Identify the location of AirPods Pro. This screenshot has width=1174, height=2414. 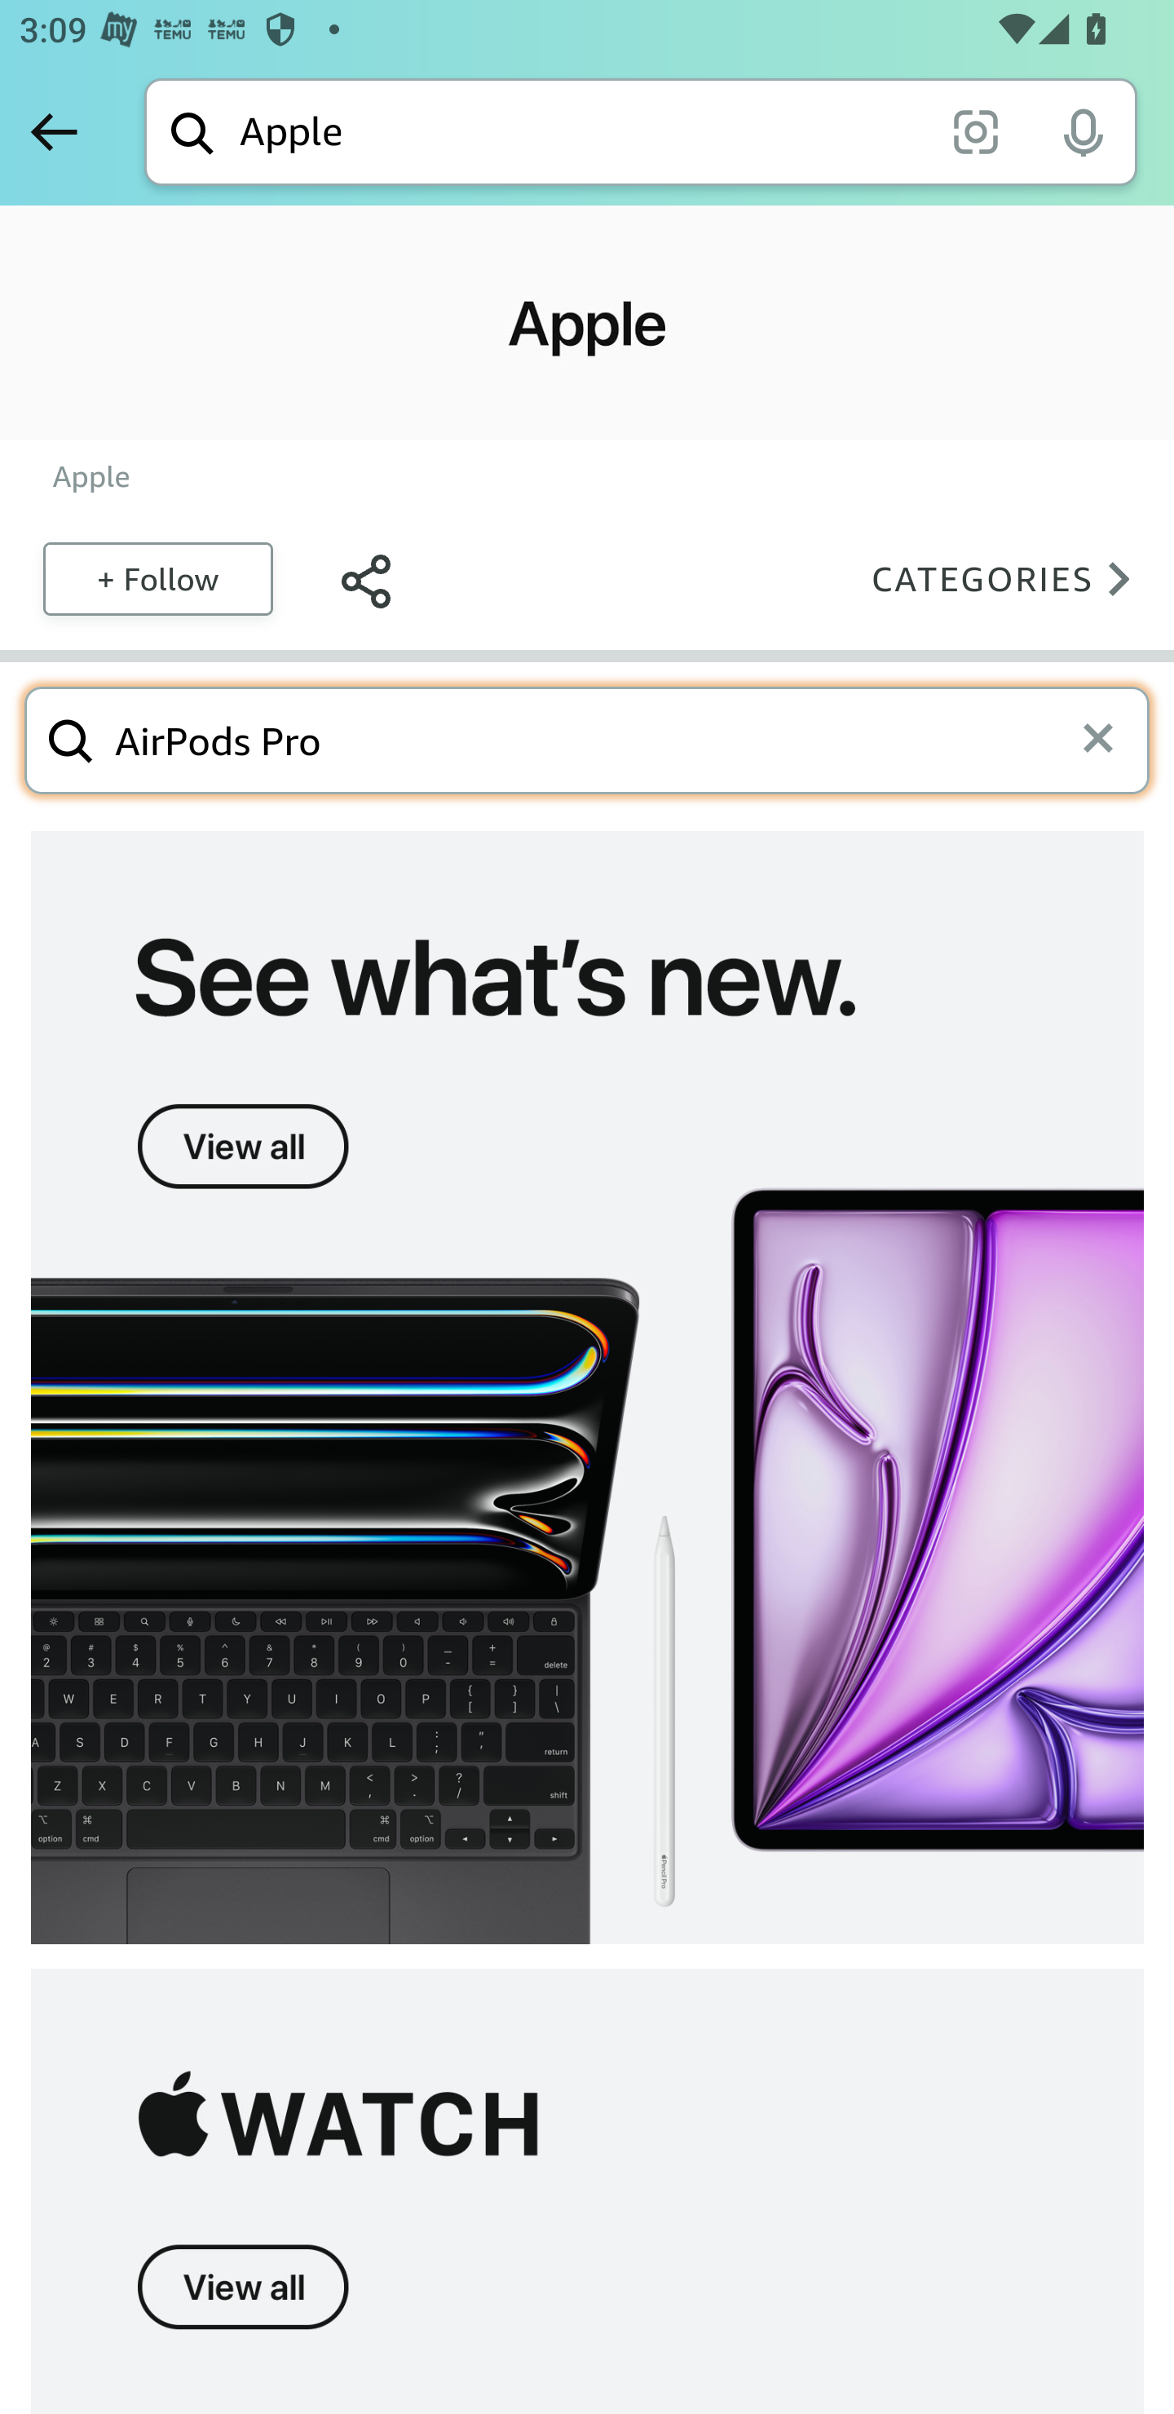
(592, 739).